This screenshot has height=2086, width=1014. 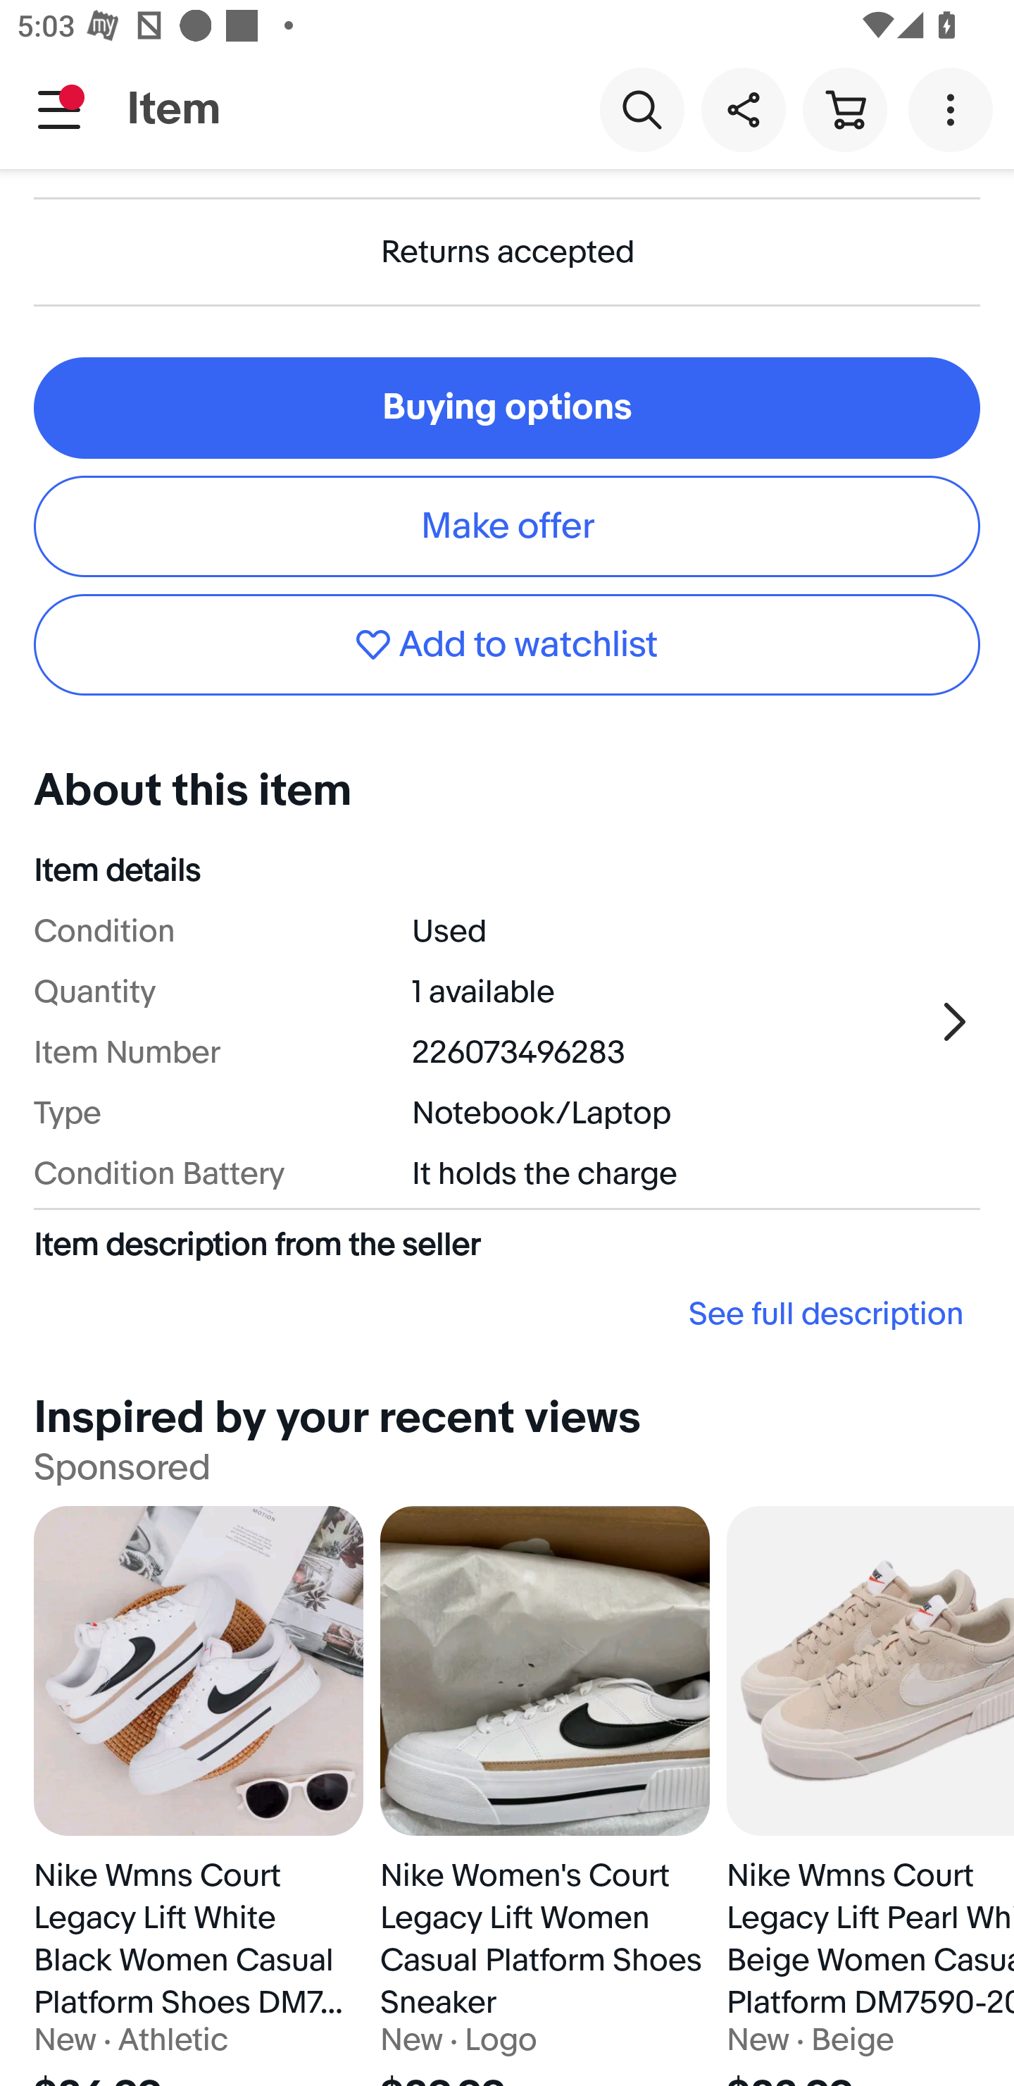 I want to click on Buying options, so click(x=507, y=407).